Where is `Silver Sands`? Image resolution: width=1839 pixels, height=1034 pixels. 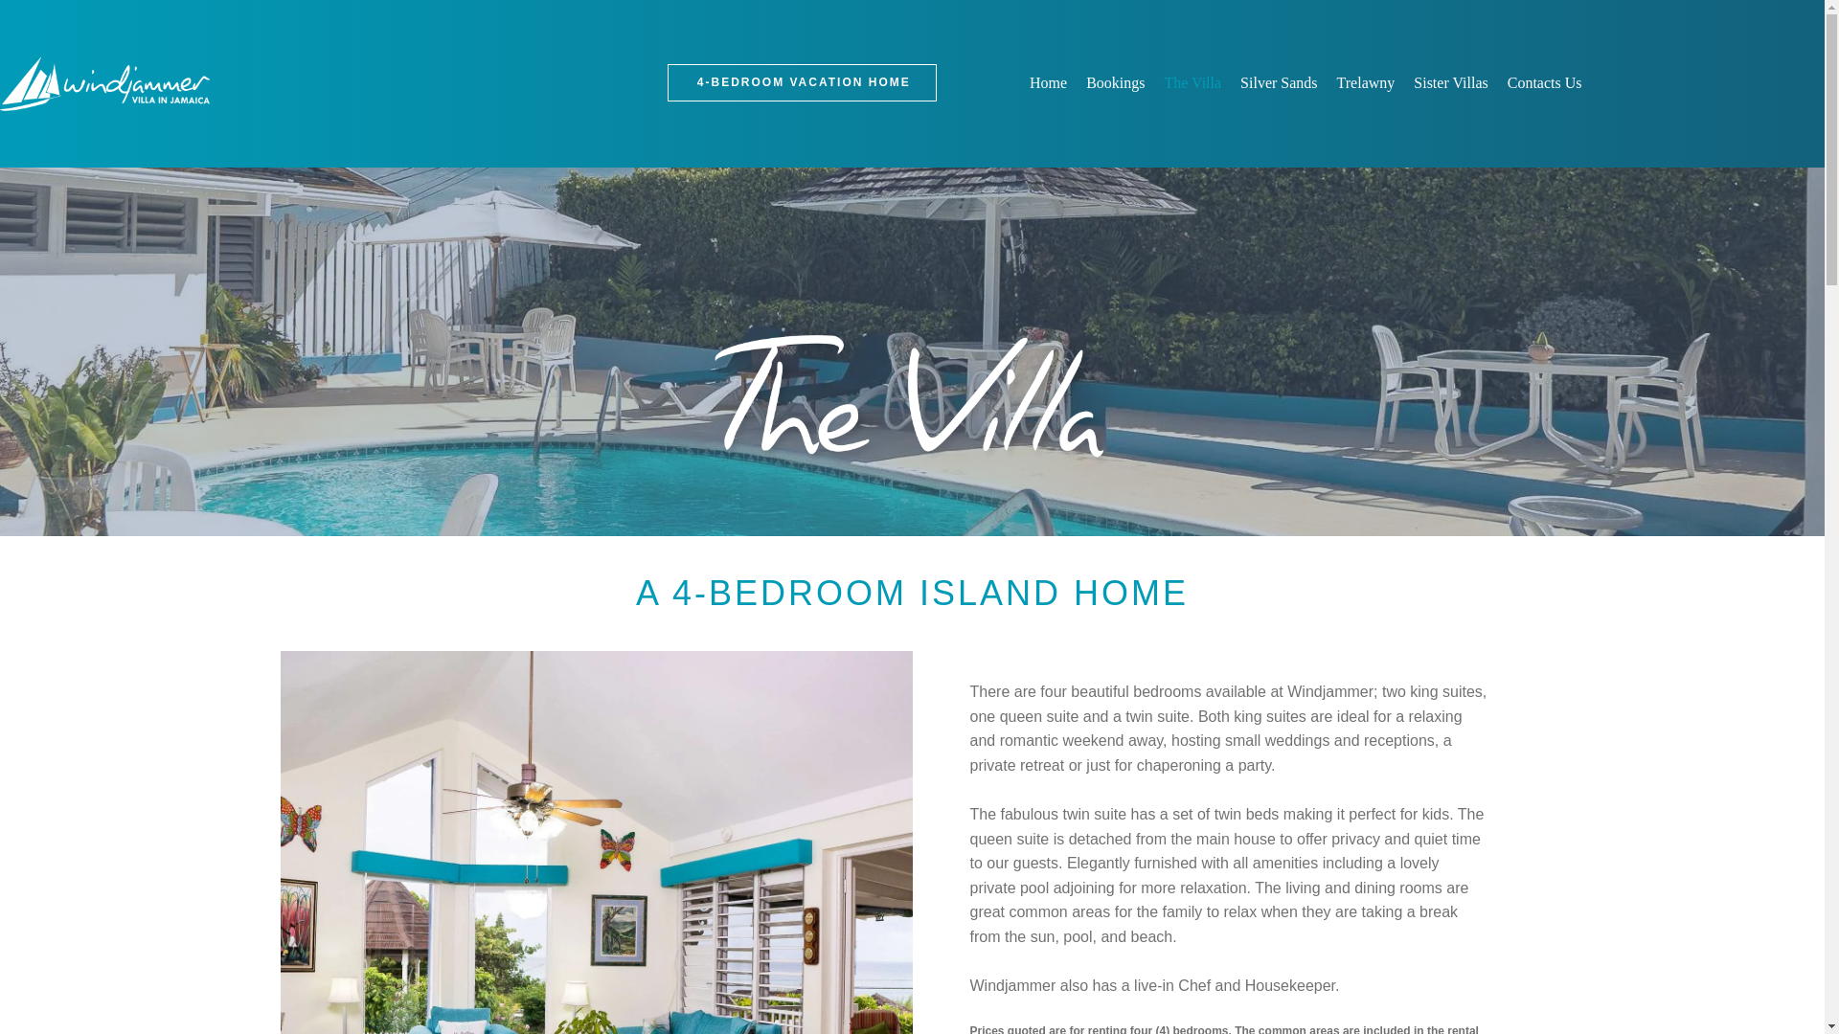 Silver Sands is located at coordinates (1278, 82).